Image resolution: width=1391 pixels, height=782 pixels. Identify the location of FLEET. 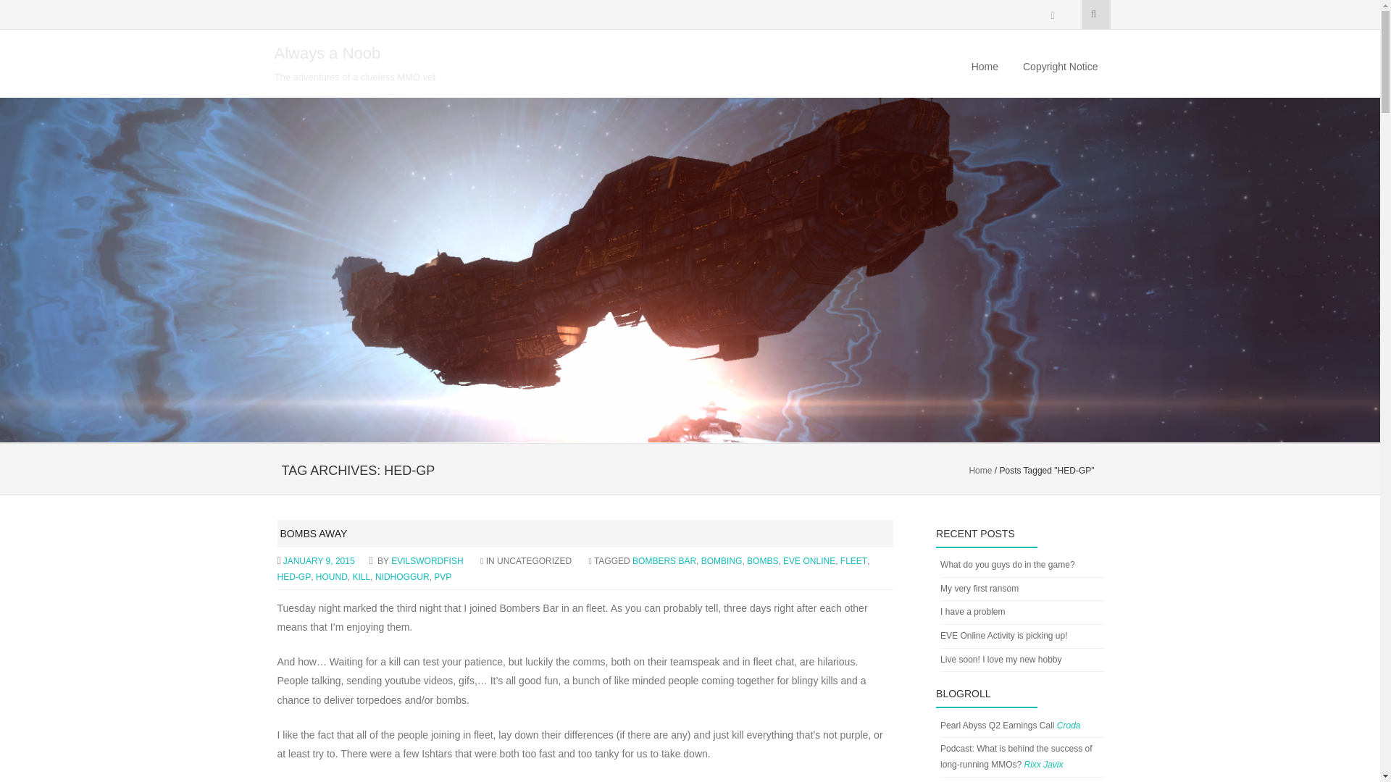
(853, 560).